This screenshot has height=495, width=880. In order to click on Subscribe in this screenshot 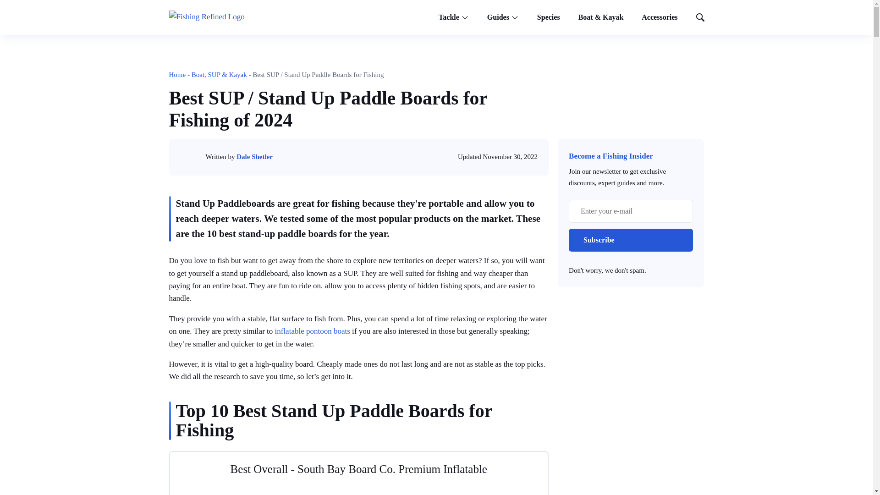, I will do `click(631, 240)`.